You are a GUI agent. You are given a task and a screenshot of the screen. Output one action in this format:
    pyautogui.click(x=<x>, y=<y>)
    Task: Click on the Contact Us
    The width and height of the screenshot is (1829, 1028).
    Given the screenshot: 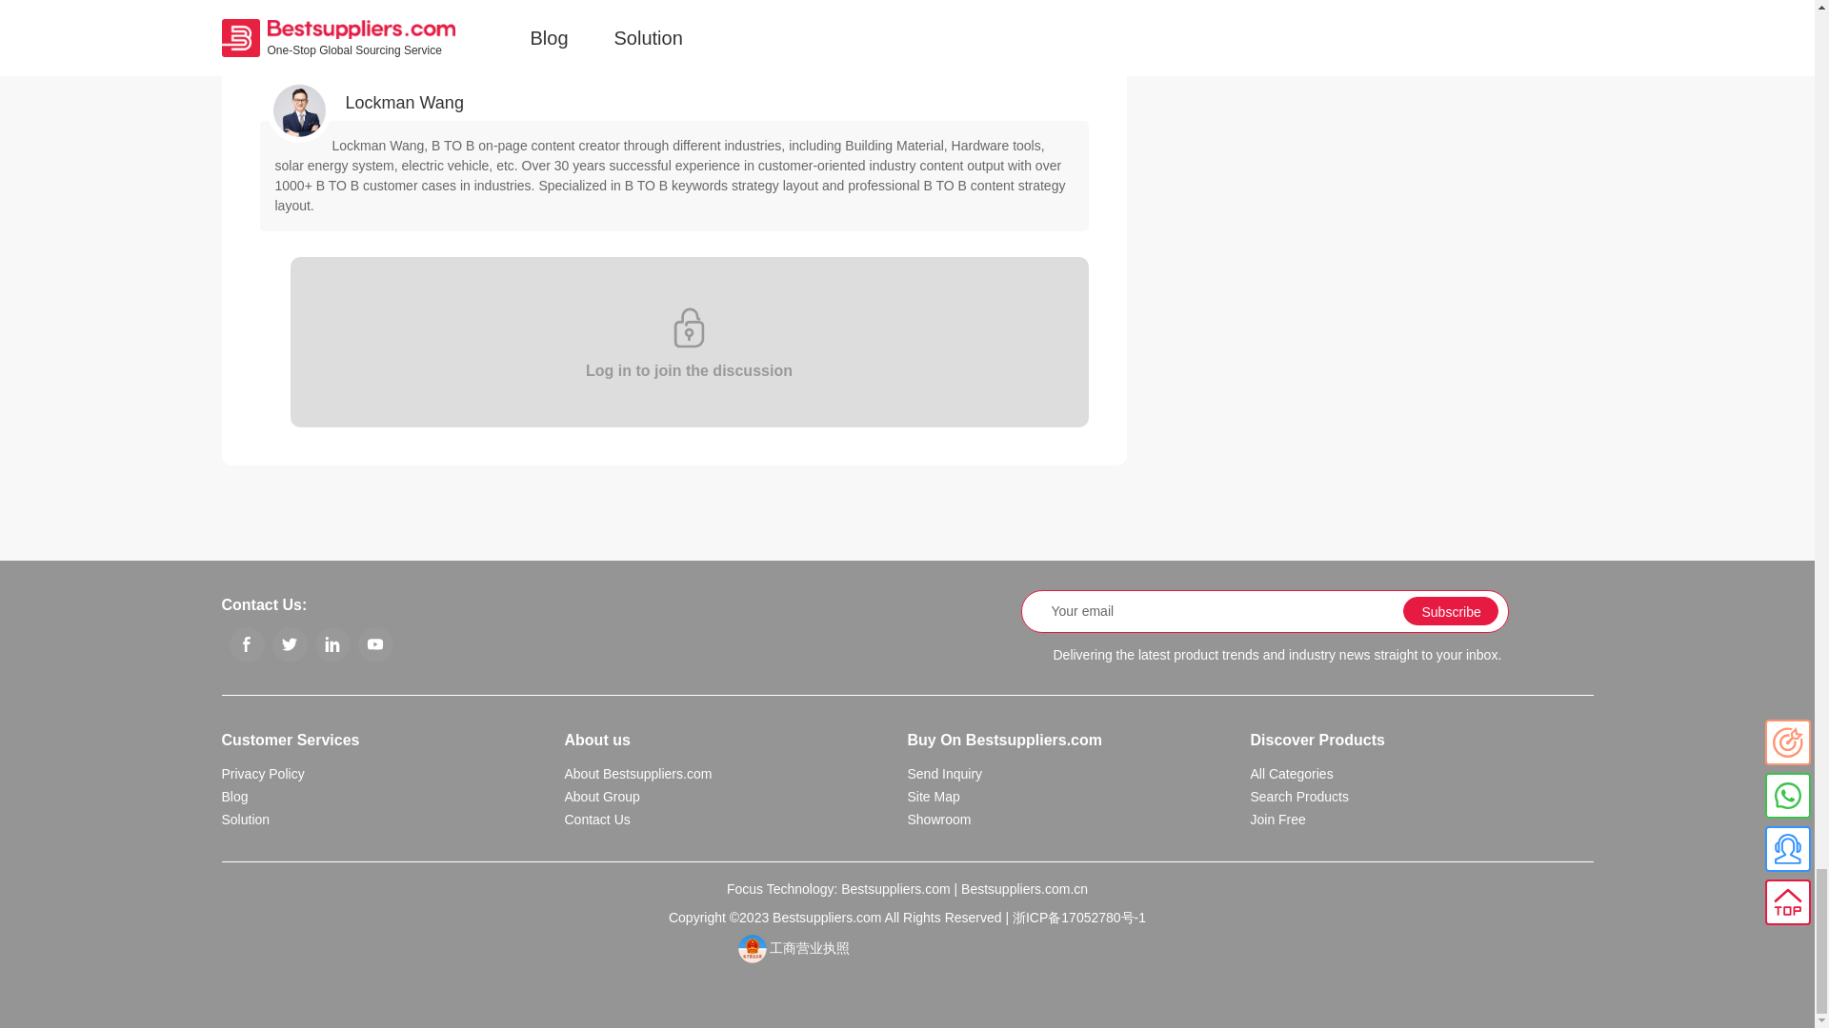 What is the action you would take?
    pyautogui.click(x=596, y=820)
    